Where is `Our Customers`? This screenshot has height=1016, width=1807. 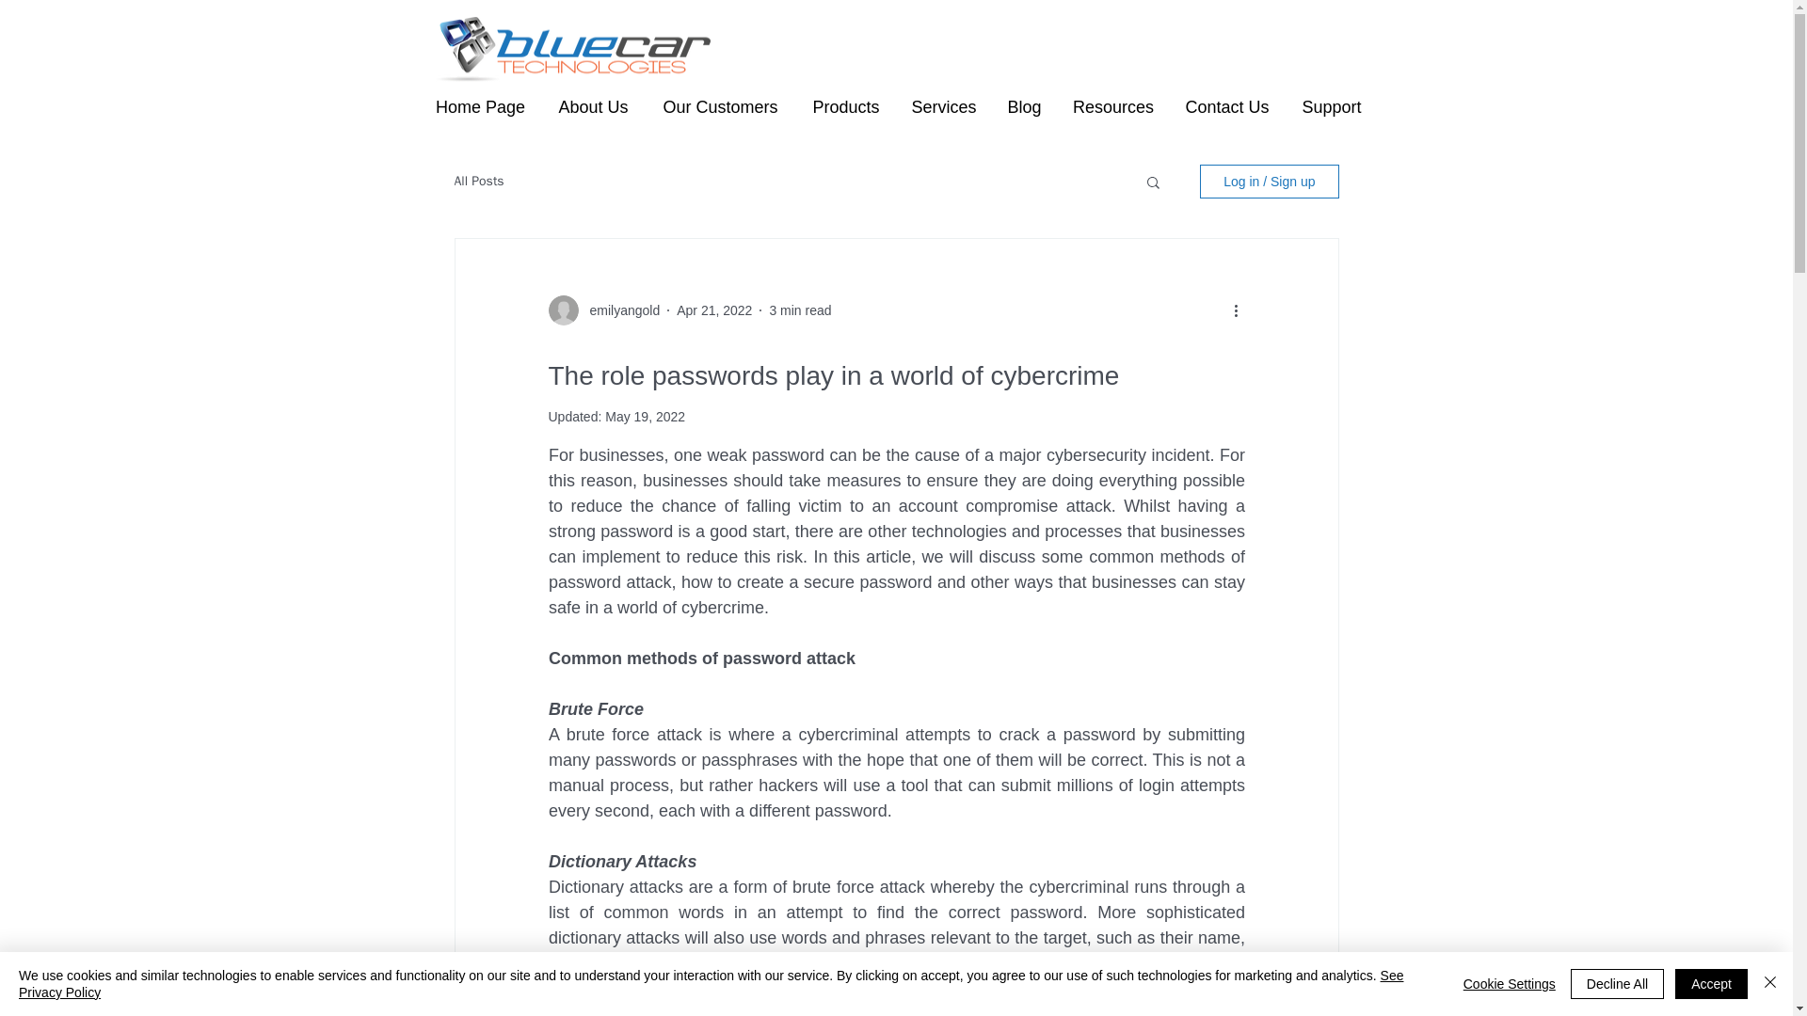 Our Customers is located at coordinates (721, 107).